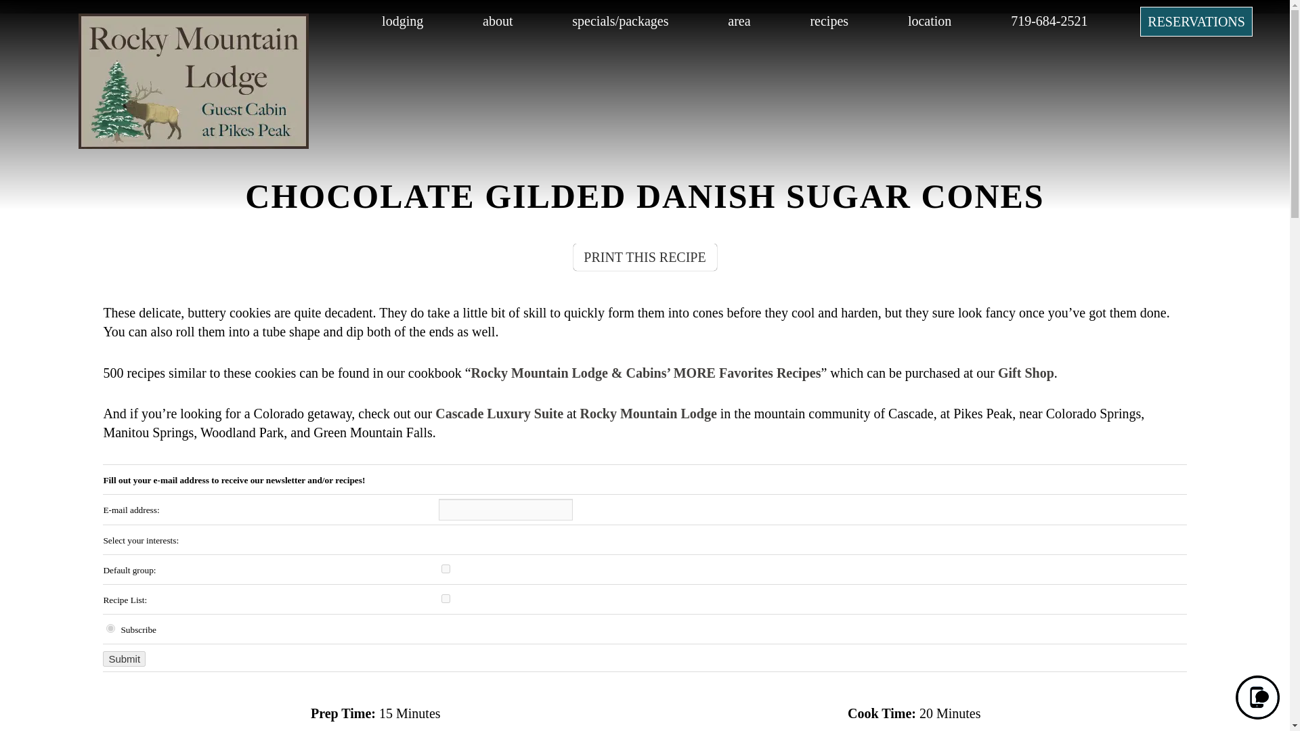  What do you see at coordinates (111, 628) in the screenshot?
I see `subscribe` at bounding box center [111, 628].